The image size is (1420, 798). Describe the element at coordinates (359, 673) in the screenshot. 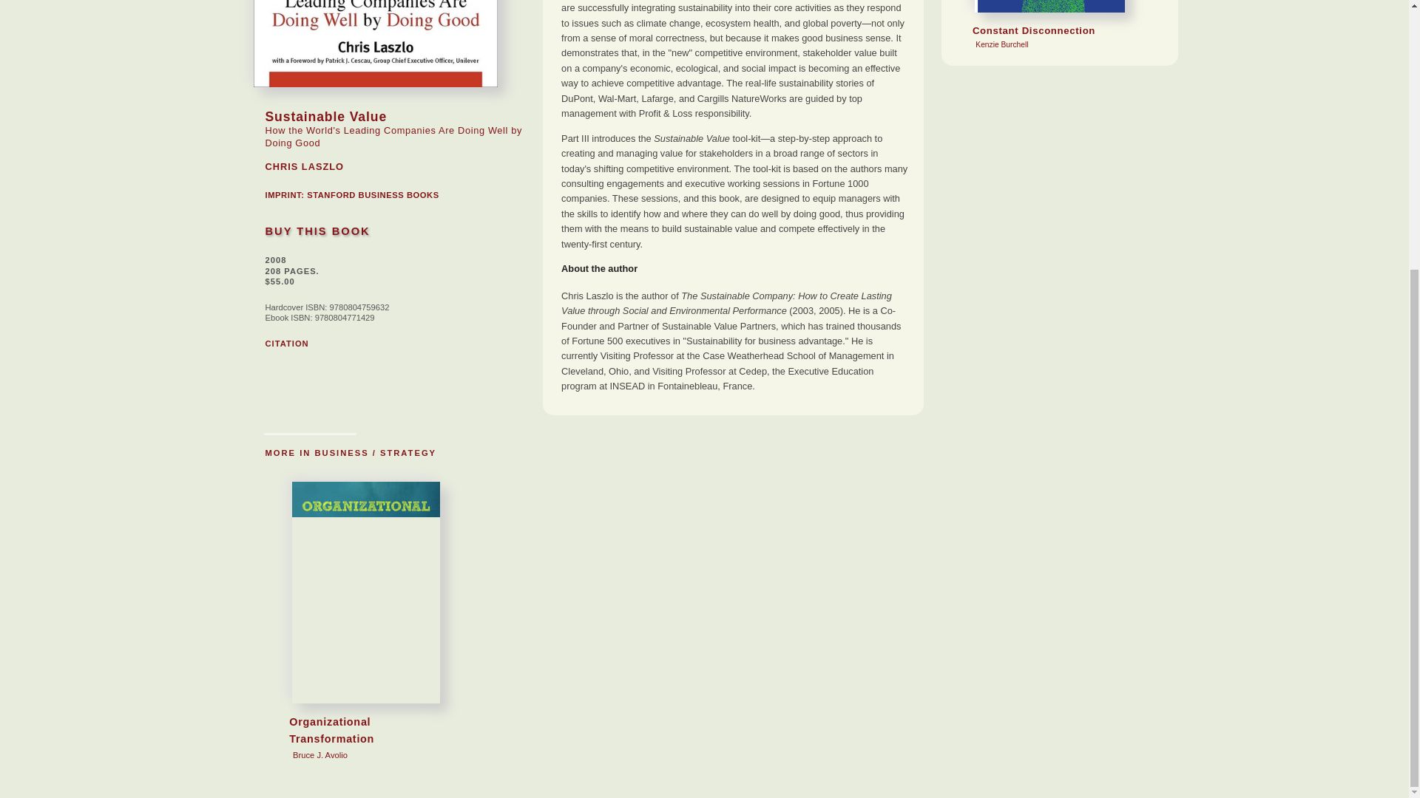

I see `BUY THIS BOOK` at that location.